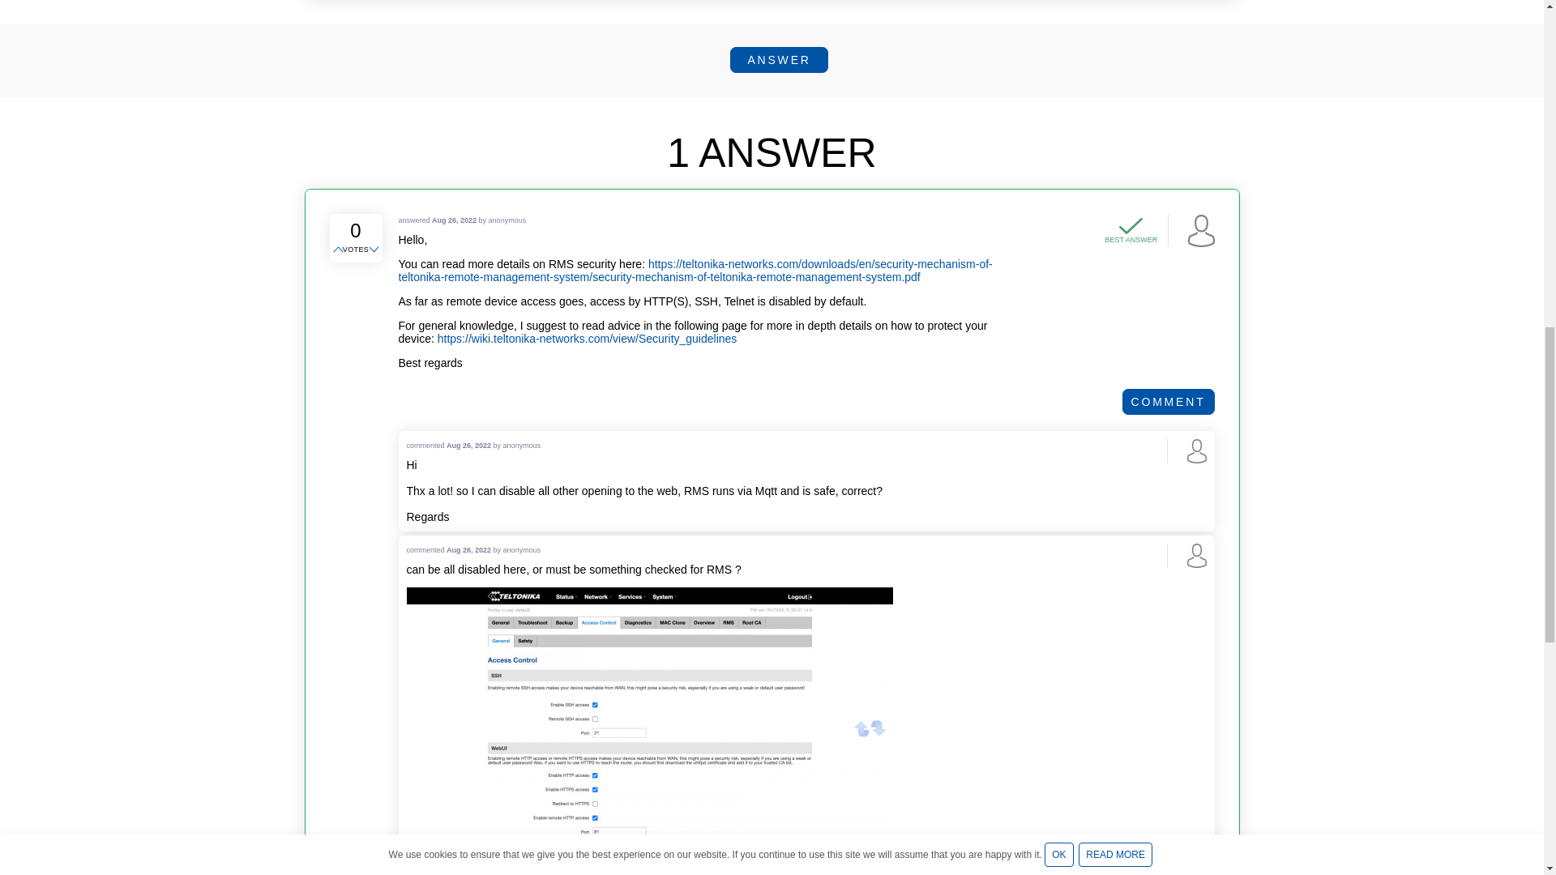 Image resolution: width=1556 pixels, height=875 pixels. Describe the element at coordinates (778, 60) in the screenshot. I see `Answer this question` at that location.